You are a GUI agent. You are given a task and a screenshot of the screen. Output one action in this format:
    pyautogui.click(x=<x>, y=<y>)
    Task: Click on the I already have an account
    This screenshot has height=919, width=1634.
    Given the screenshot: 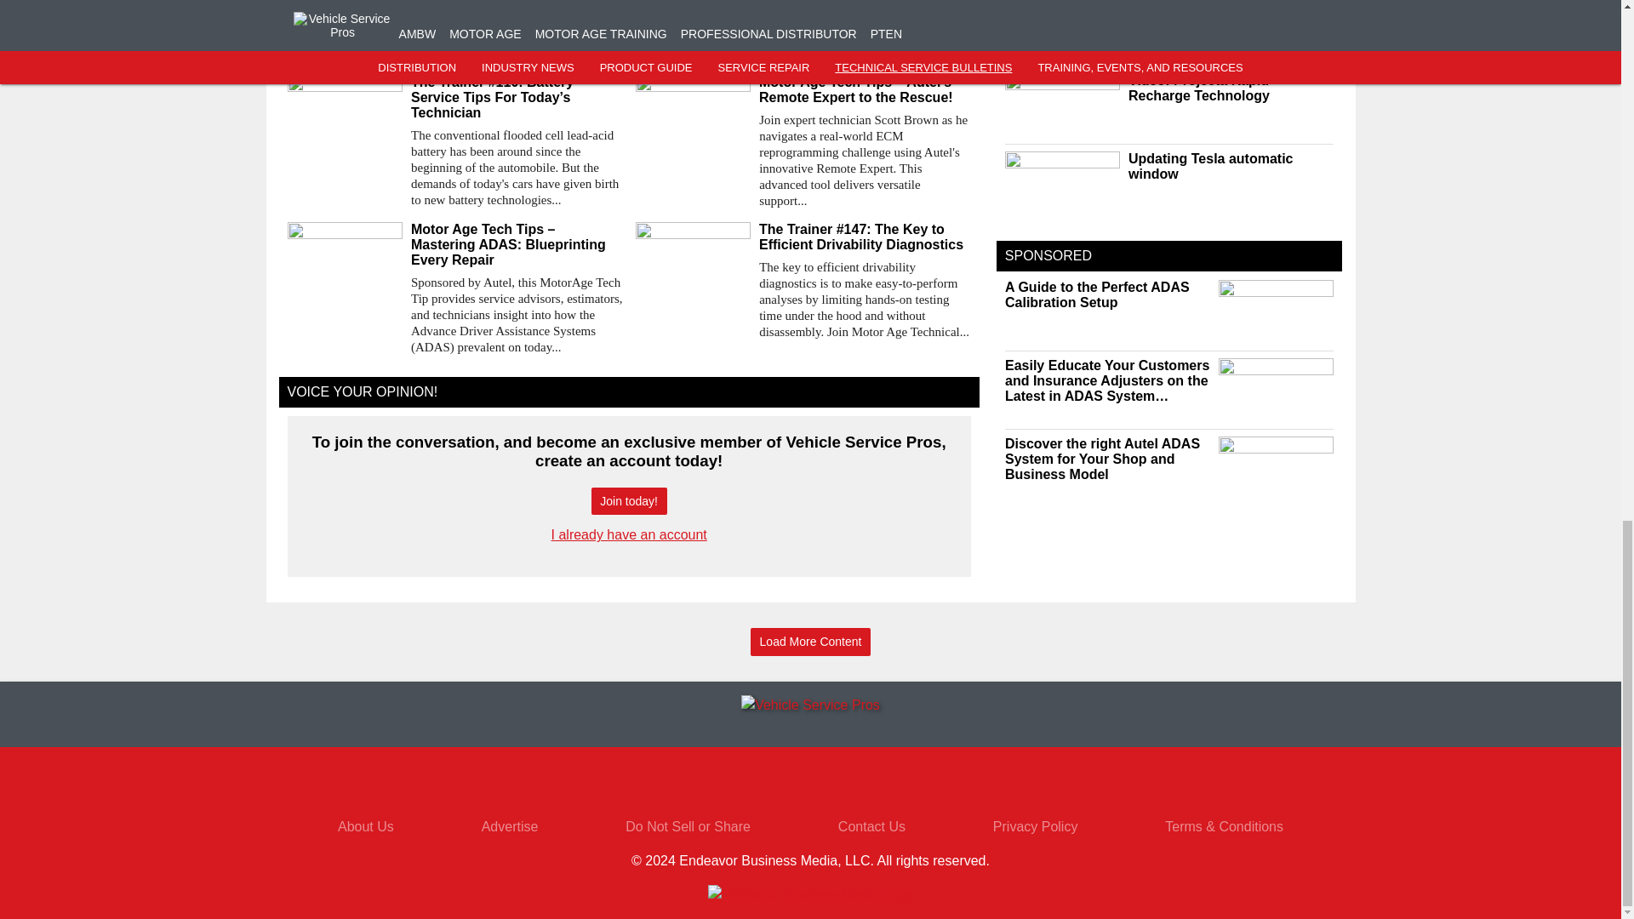 What is the action you would take?
    pyautogui.click(x=630, y=534)
    